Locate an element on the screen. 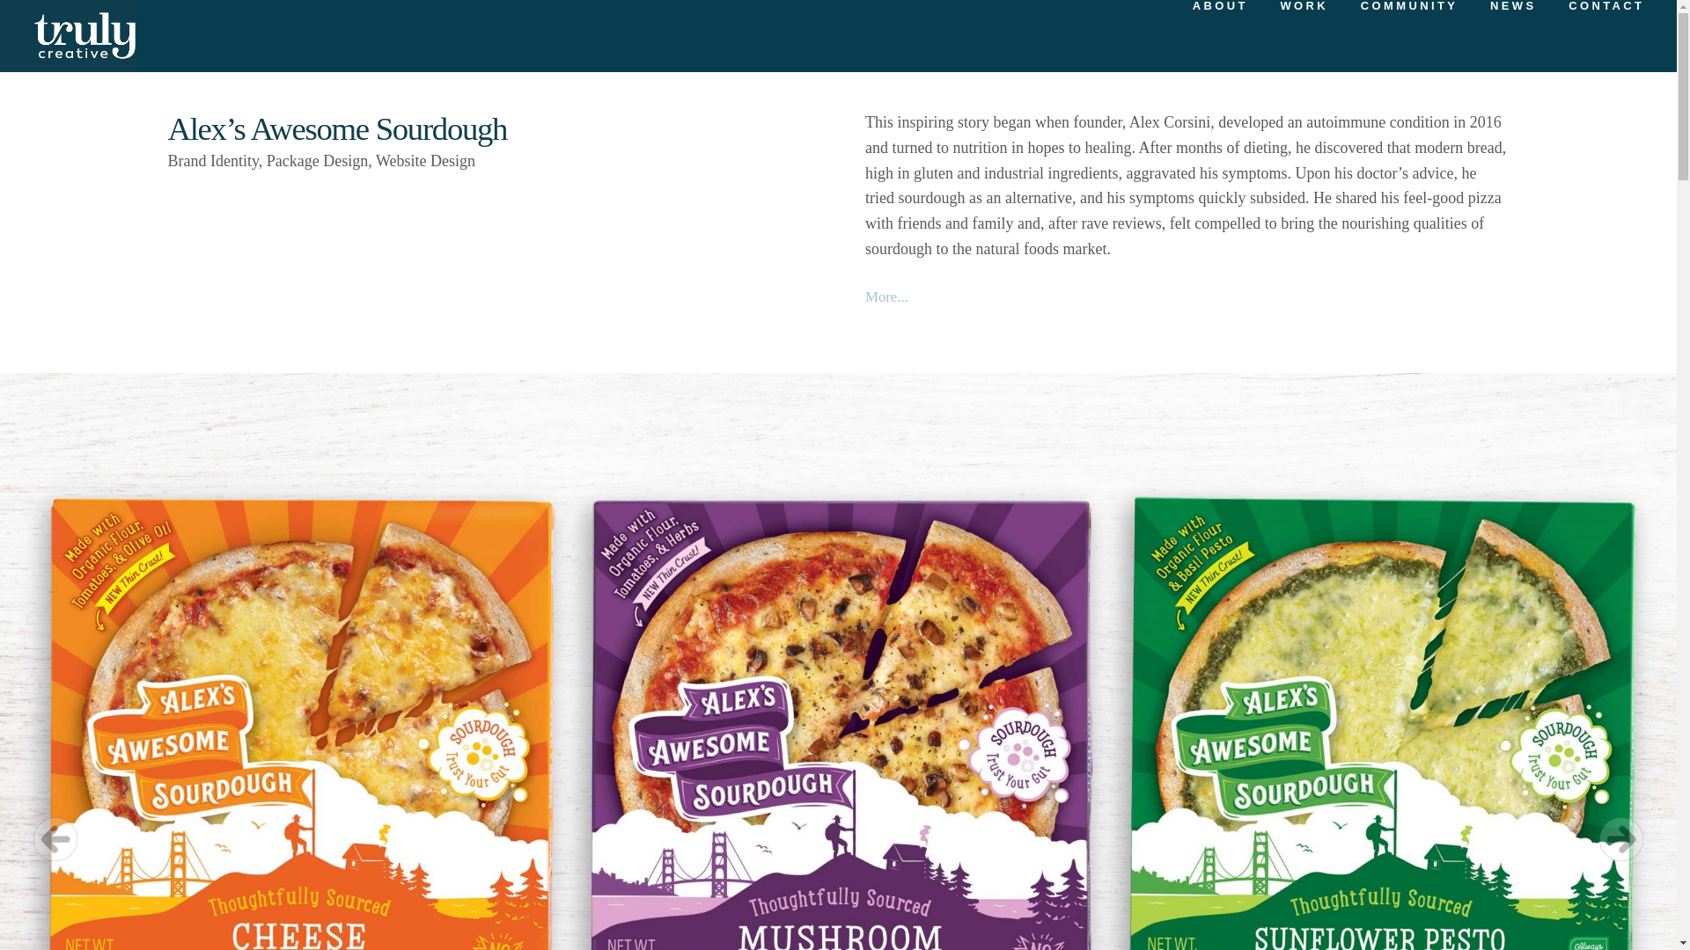  COMMUNITY is located at coordinates (1407, 35).